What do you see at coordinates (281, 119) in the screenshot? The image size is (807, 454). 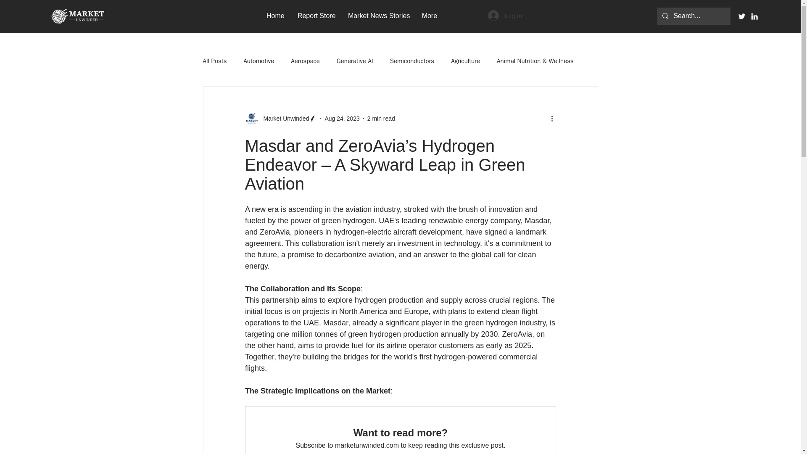 I see `Market Unwinded` at bounding box center [281, 119].